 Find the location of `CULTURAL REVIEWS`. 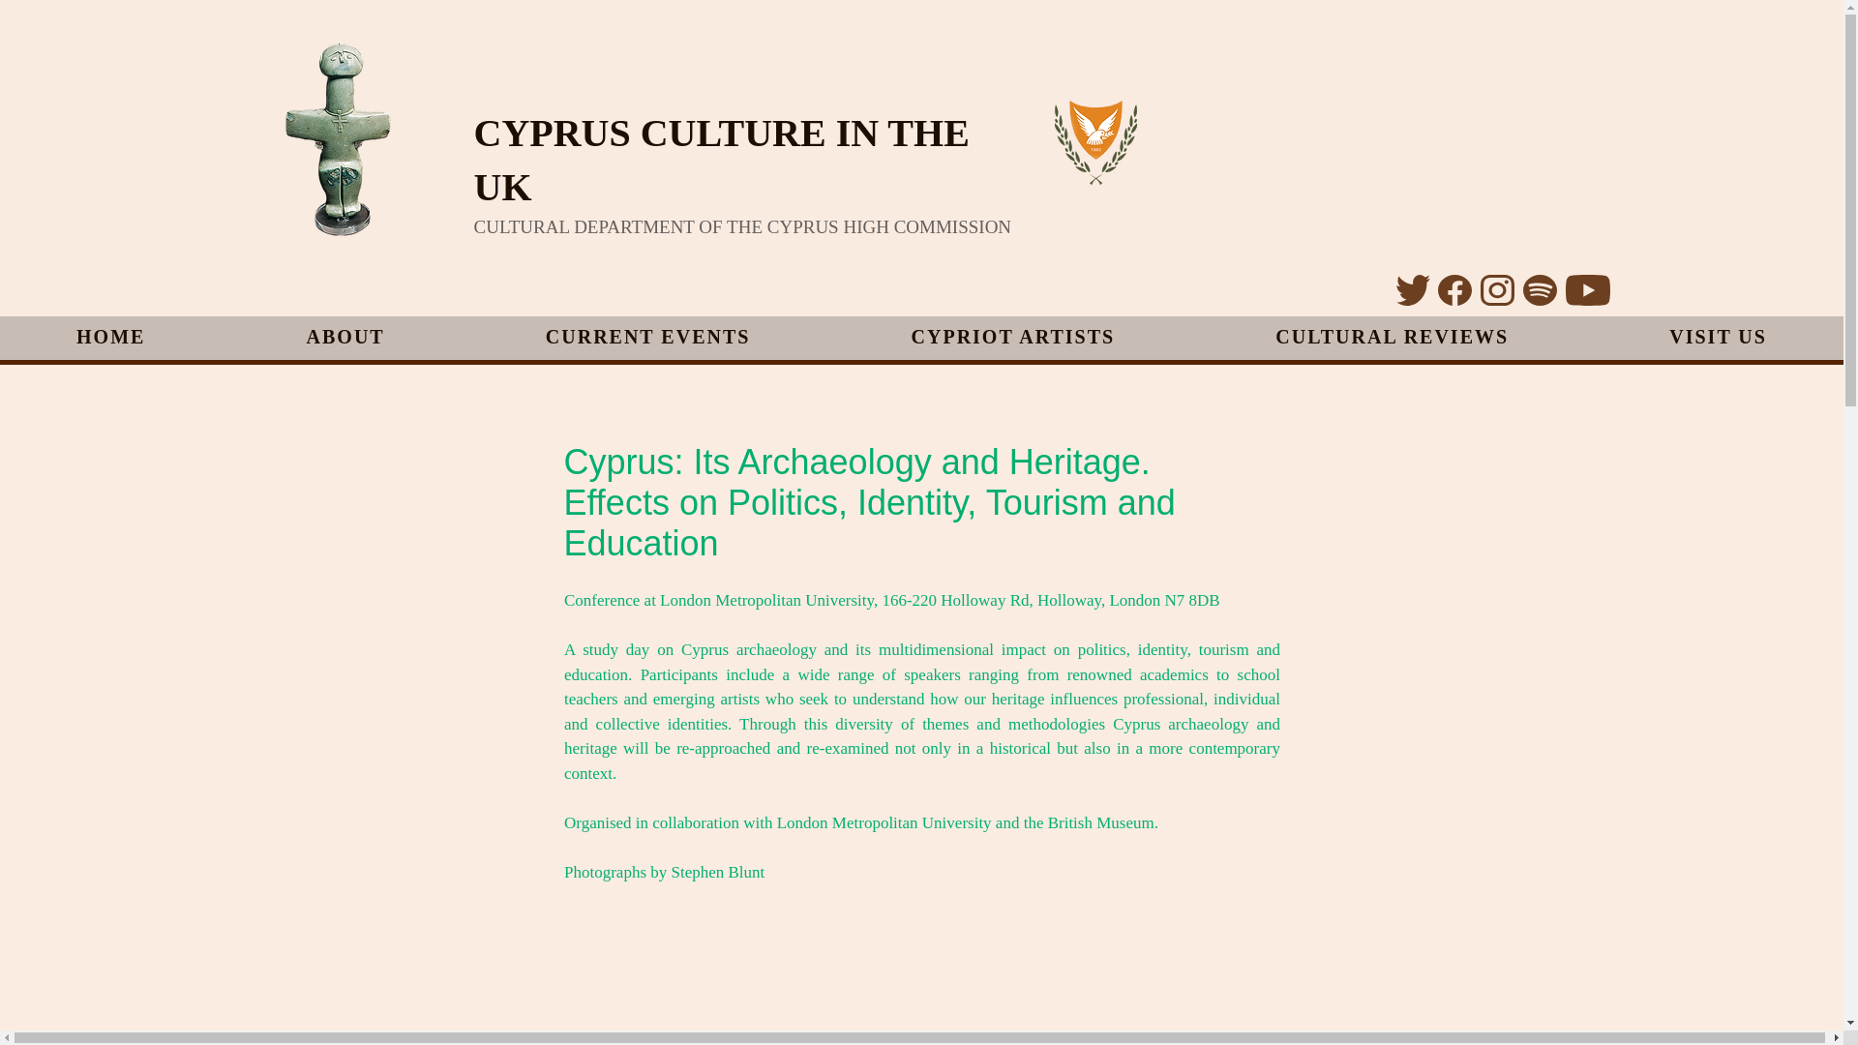

CULTURAL REVIEWS is located at coordinates (1392, 338).